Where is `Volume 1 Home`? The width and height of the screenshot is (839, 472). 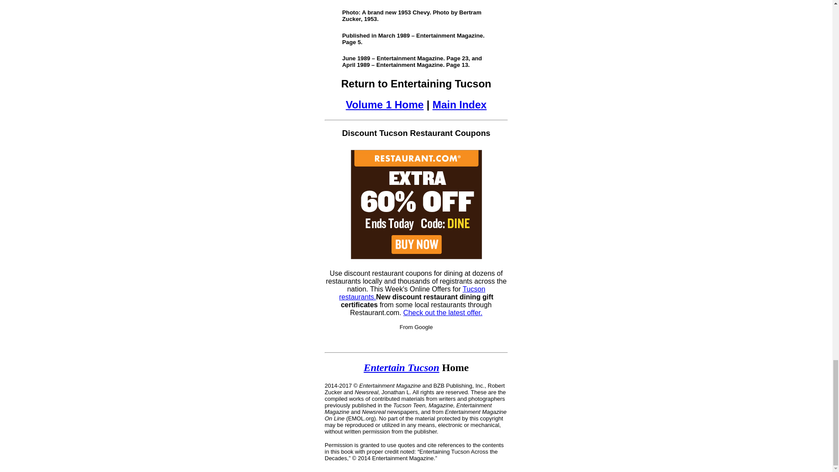 Volume 1 Home is located at coordinates (385, 104).